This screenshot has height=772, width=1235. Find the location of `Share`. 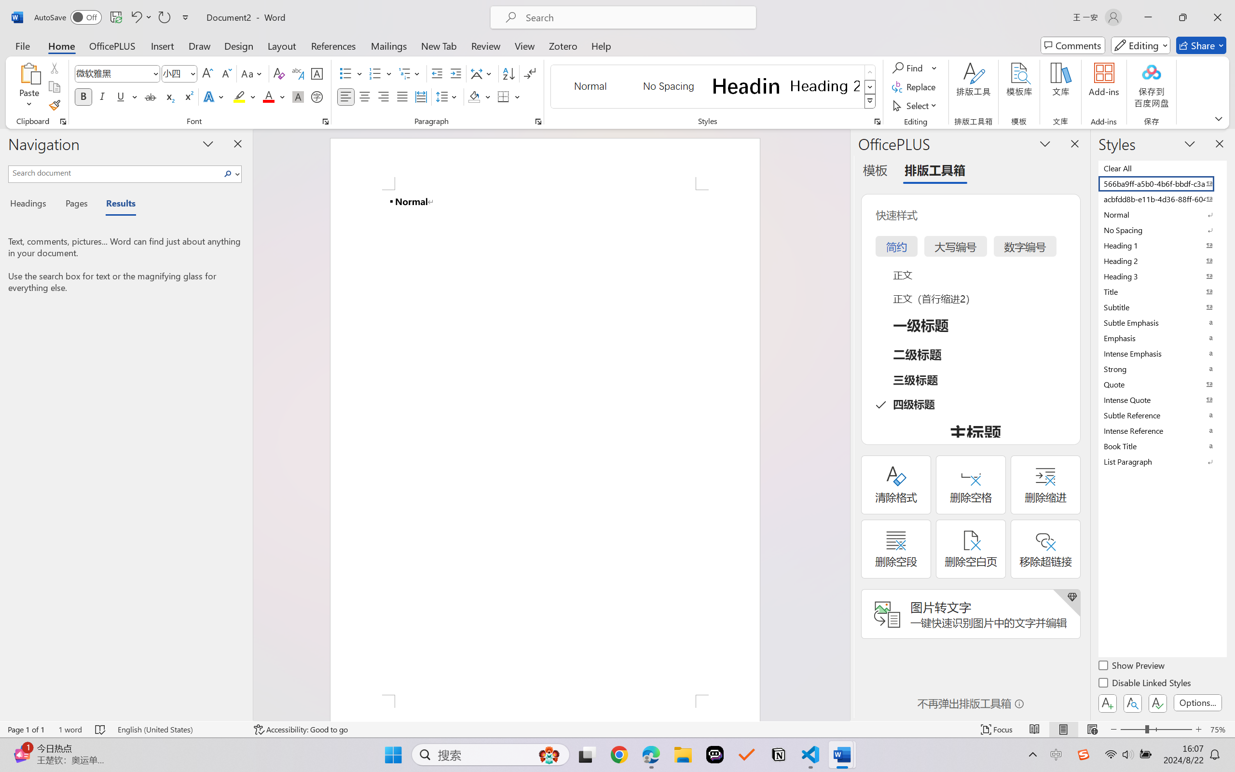

Share is located at coordinates (1201, 45).